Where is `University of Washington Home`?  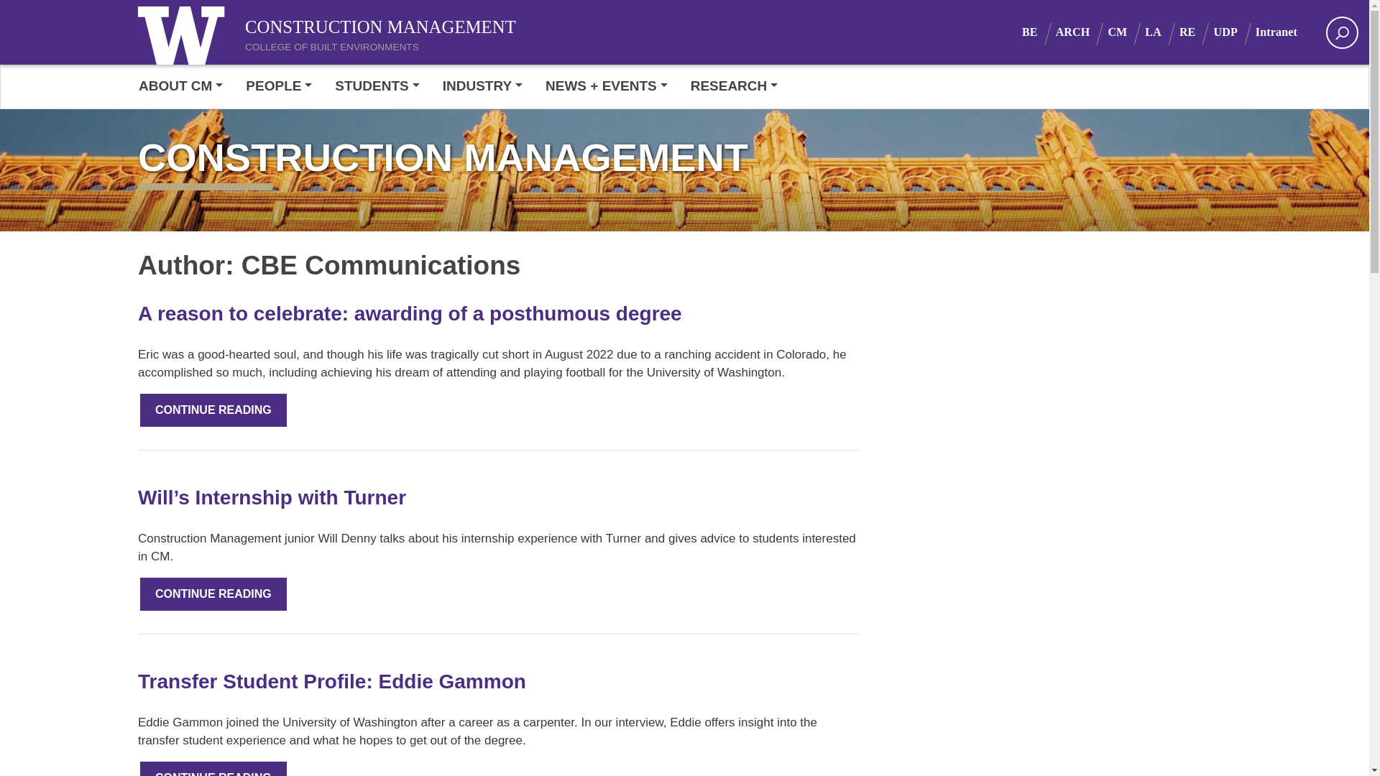 University of Washington Home is located at coordinates (185, 32).